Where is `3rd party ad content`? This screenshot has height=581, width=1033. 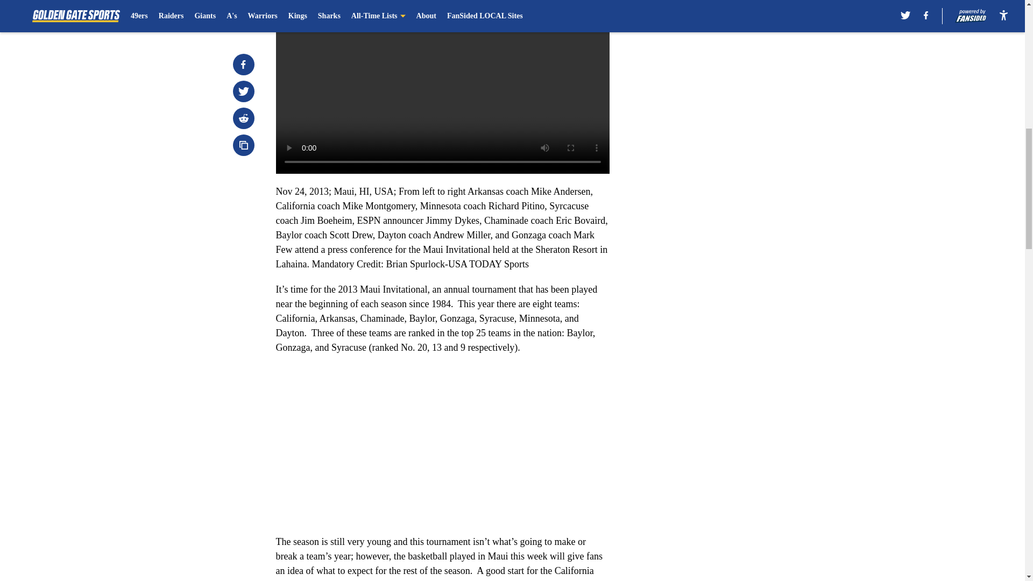
3rd party ad content is located at coordinates (744, 209).